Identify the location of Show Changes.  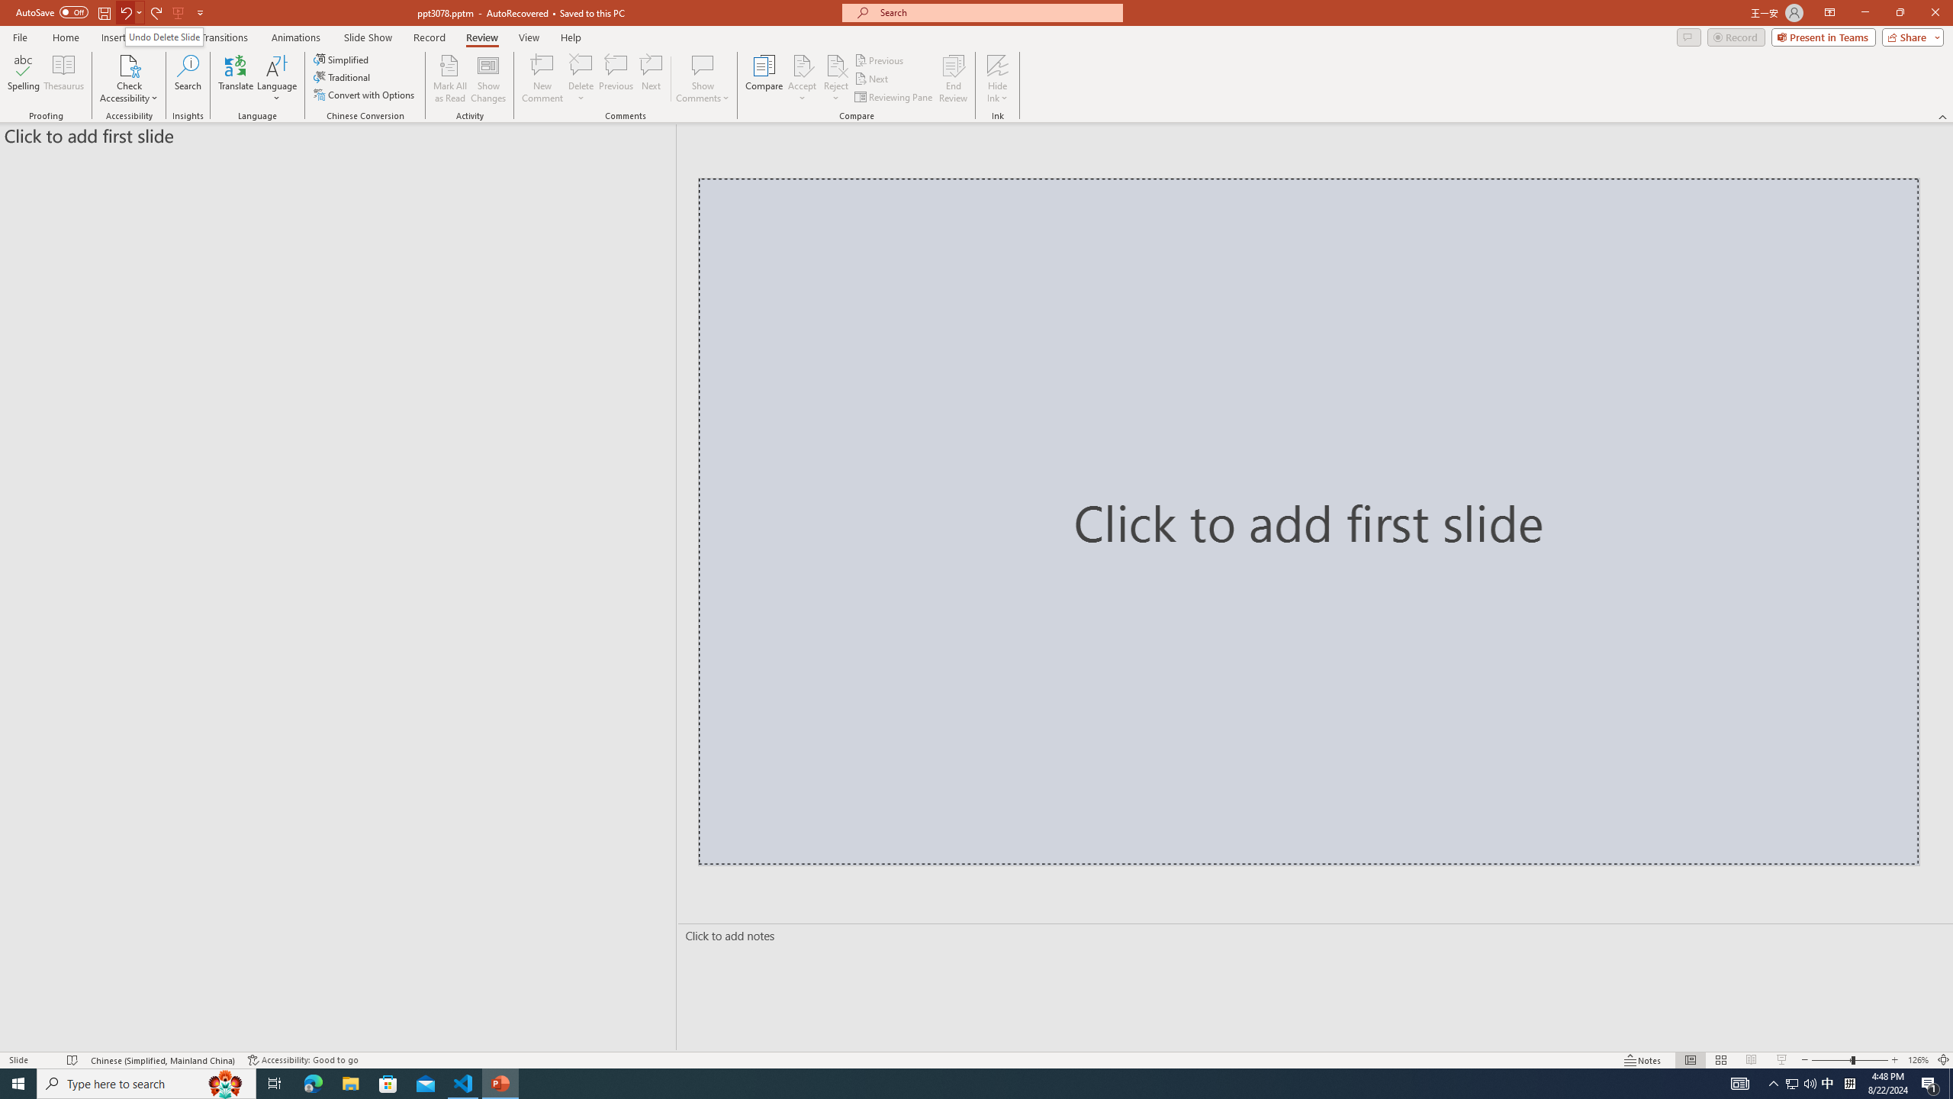
(488, 79).